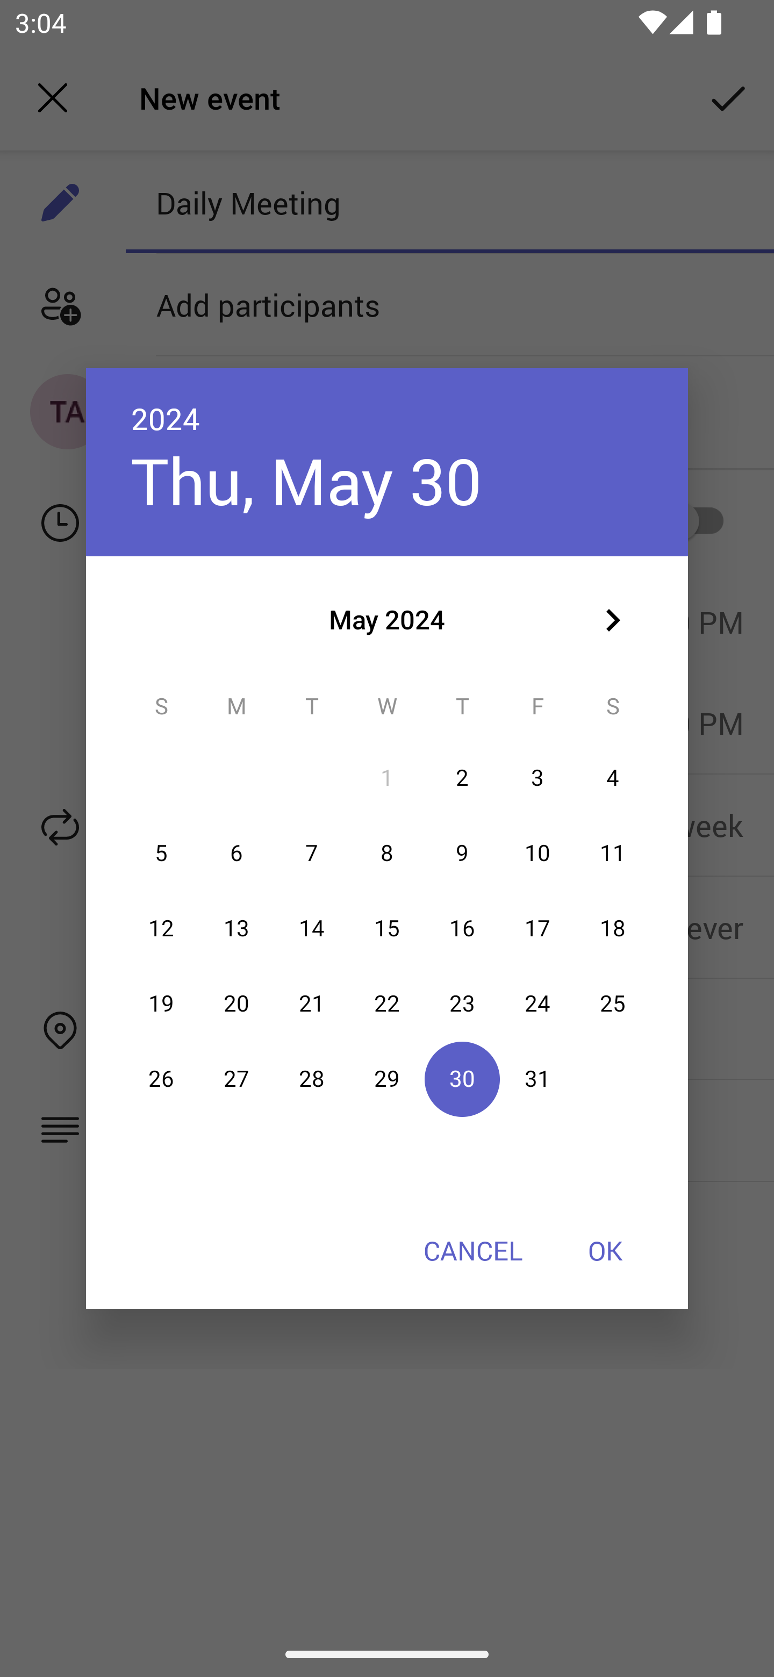  Describe the element at coordinates (387, 1079) in the screenshot. I see `29 29 May 2024` at that location.